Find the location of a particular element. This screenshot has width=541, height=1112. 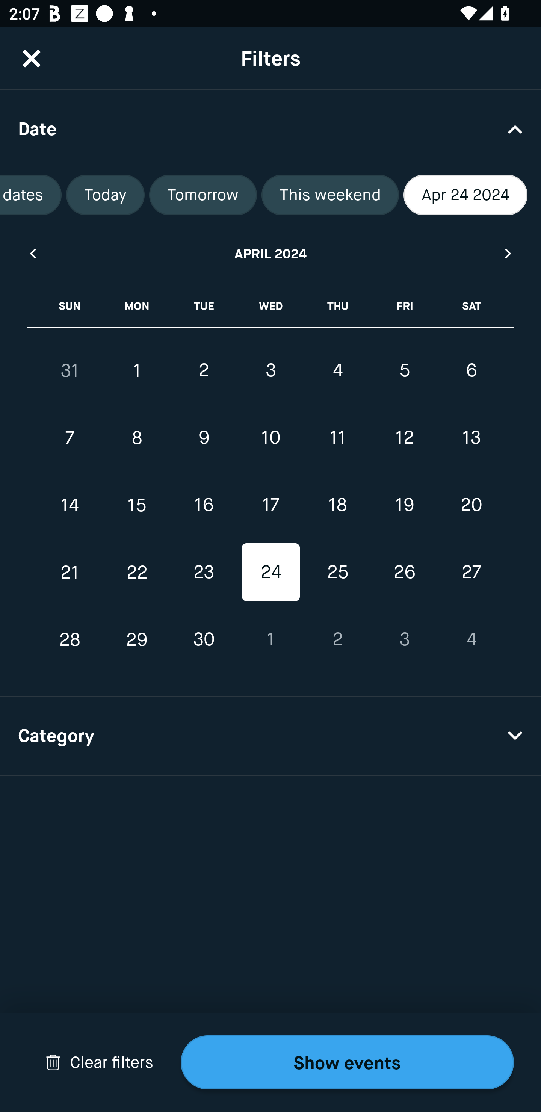

3 is located at coordinates (270, 370).